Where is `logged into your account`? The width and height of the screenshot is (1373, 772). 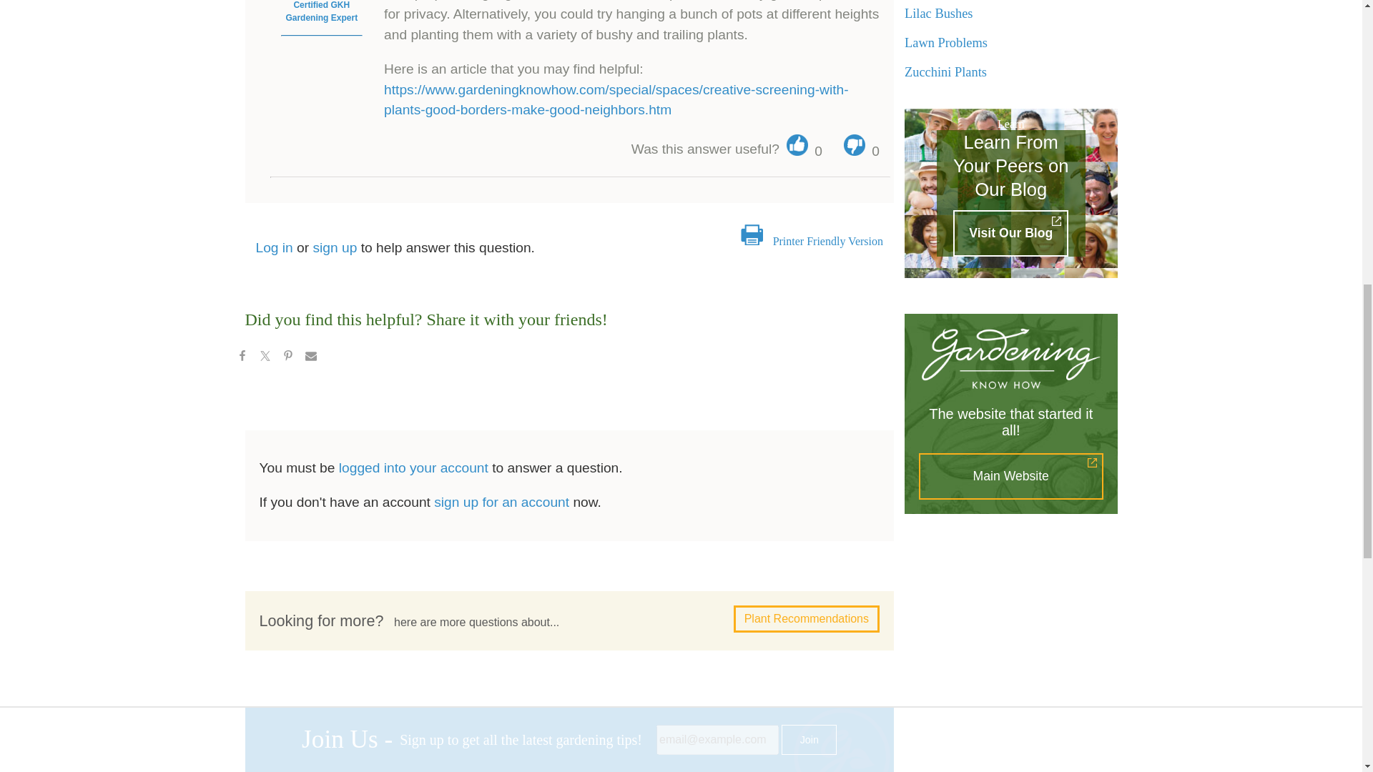 logged into your account is located at coordinates (413, 467).